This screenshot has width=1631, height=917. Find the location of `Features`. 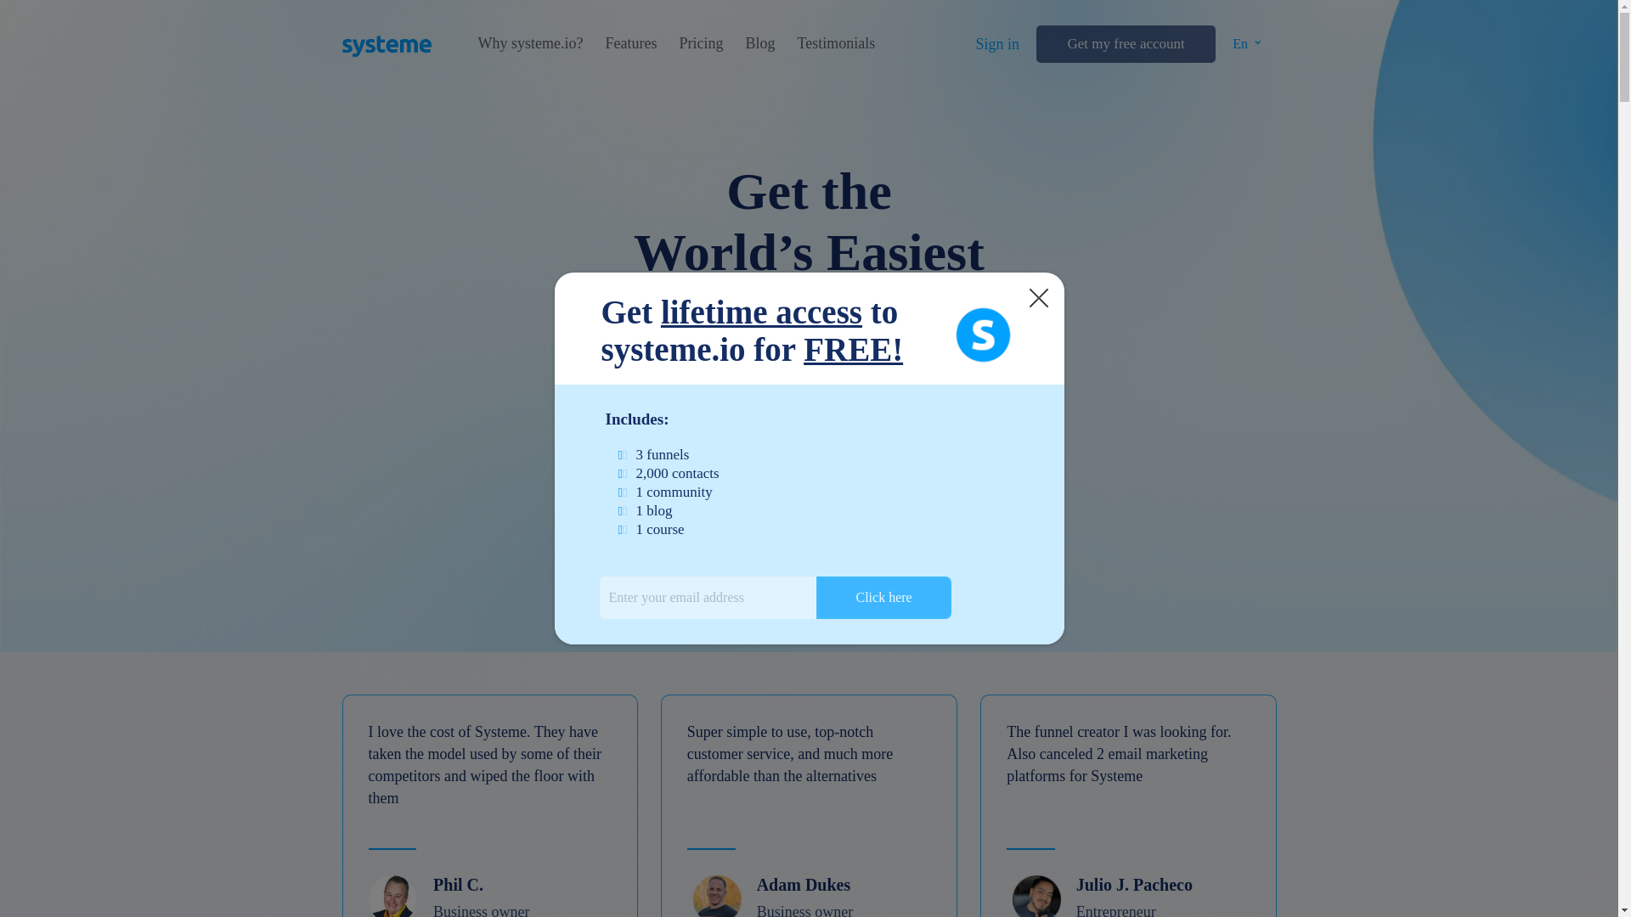

Features is located at coordinates (630, 43).